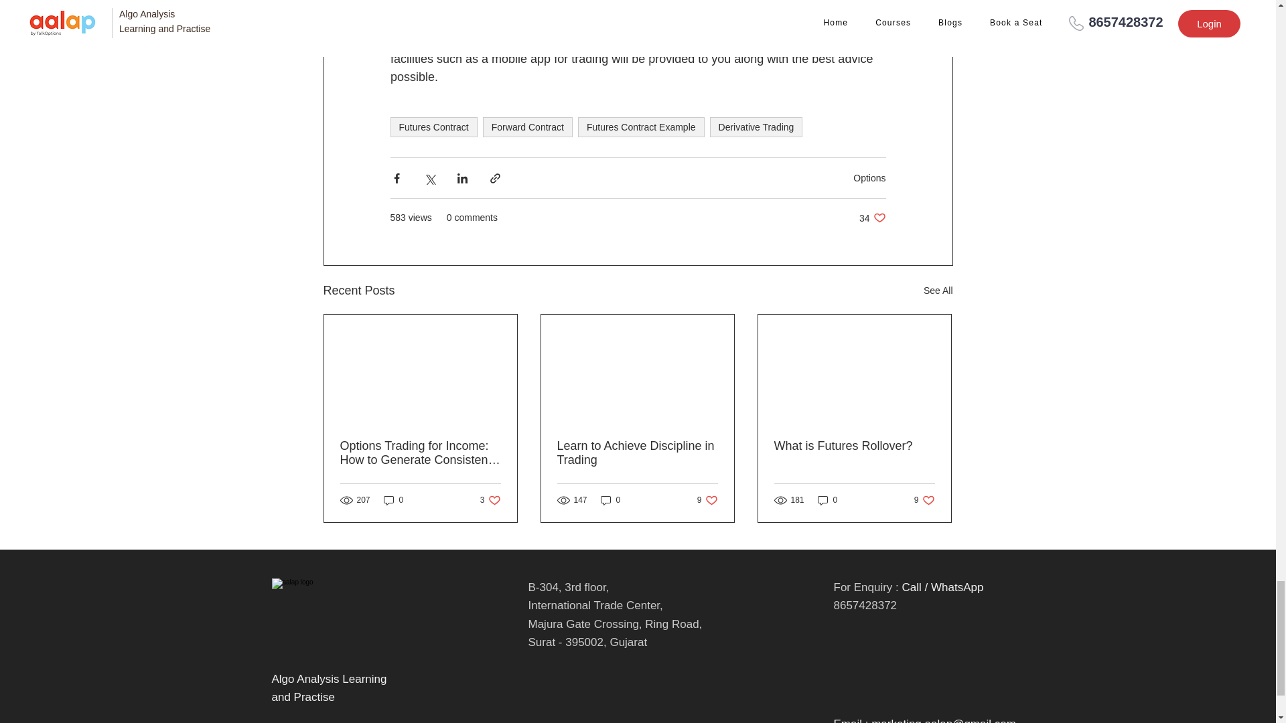  Describe the element at coordinates (528, 127) in the screenshot. I see `Forward Contract` at that location.